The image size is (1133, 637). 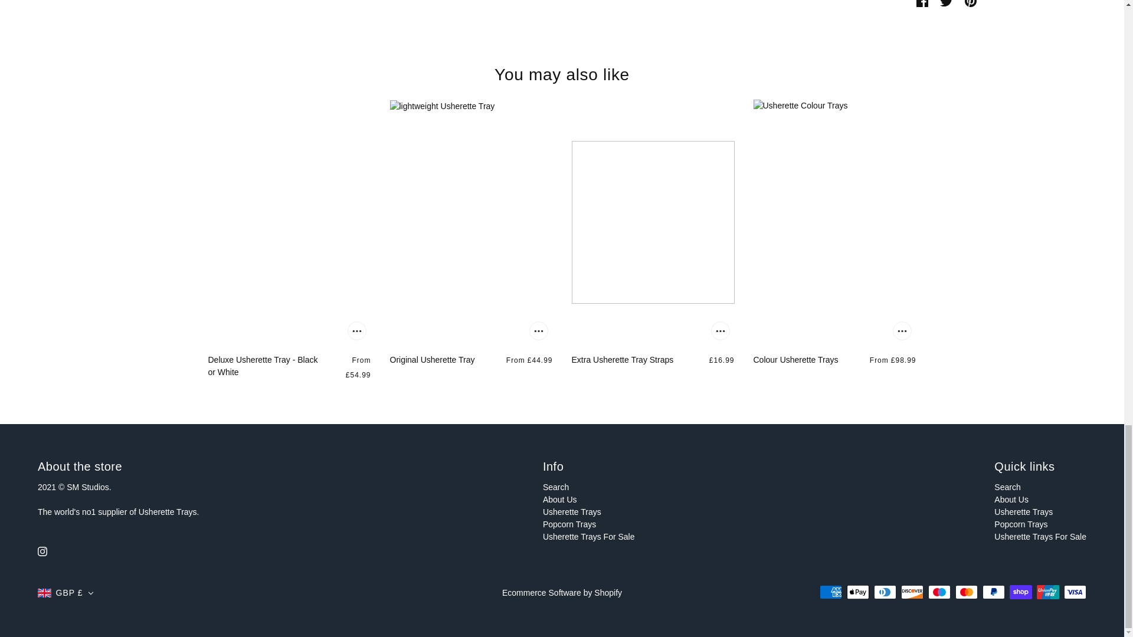 What do you see at coordinates (572, 511) in the screenshot?
I see `Usherette Trays` at bounding box center [572, 511].